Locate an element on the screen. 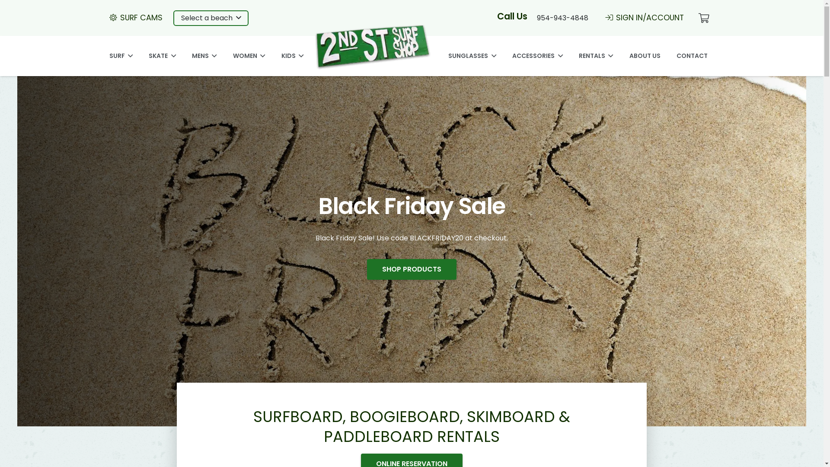 Image resolution: width=830 pixels, height=467 pixels. WOMEN is located at coordinates (249, 56).